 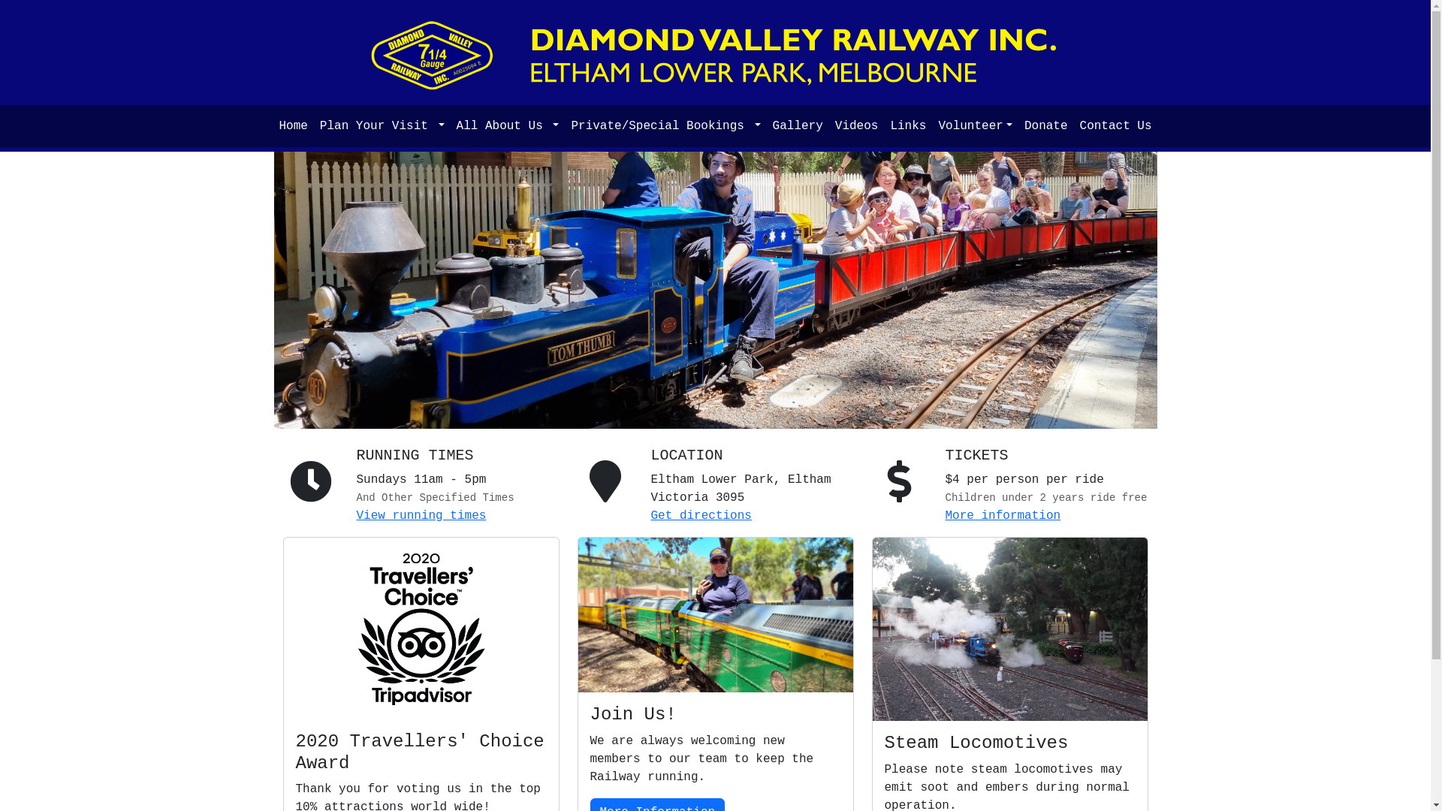 What do you see at coordinates (701, 516) in the screenshot?
I see `Get directions` at bounding box center [701, 516].